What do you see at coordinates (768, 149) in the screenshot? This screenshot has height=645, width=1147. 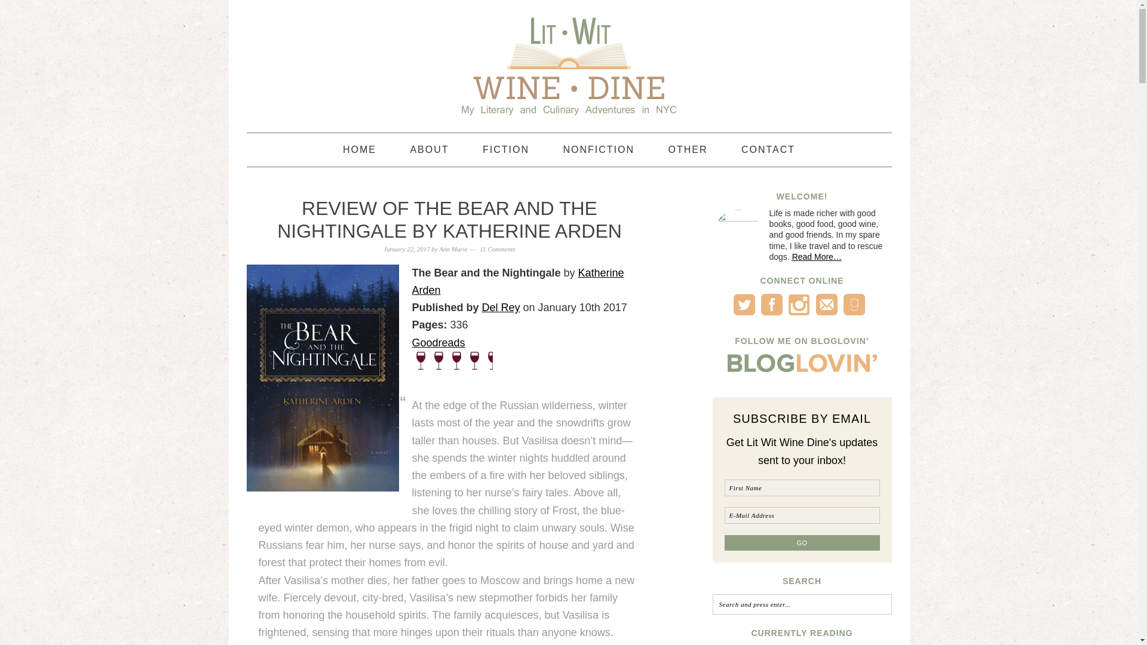 I see `CONTACT` at bounding box center [768, 149].